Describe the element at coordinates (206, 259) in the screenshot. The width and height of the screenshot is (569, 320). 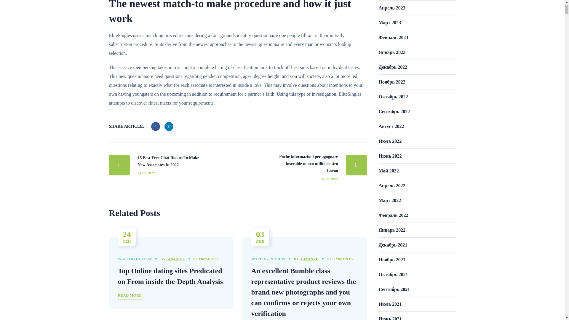
I see `0 COMMENTS` at that location.